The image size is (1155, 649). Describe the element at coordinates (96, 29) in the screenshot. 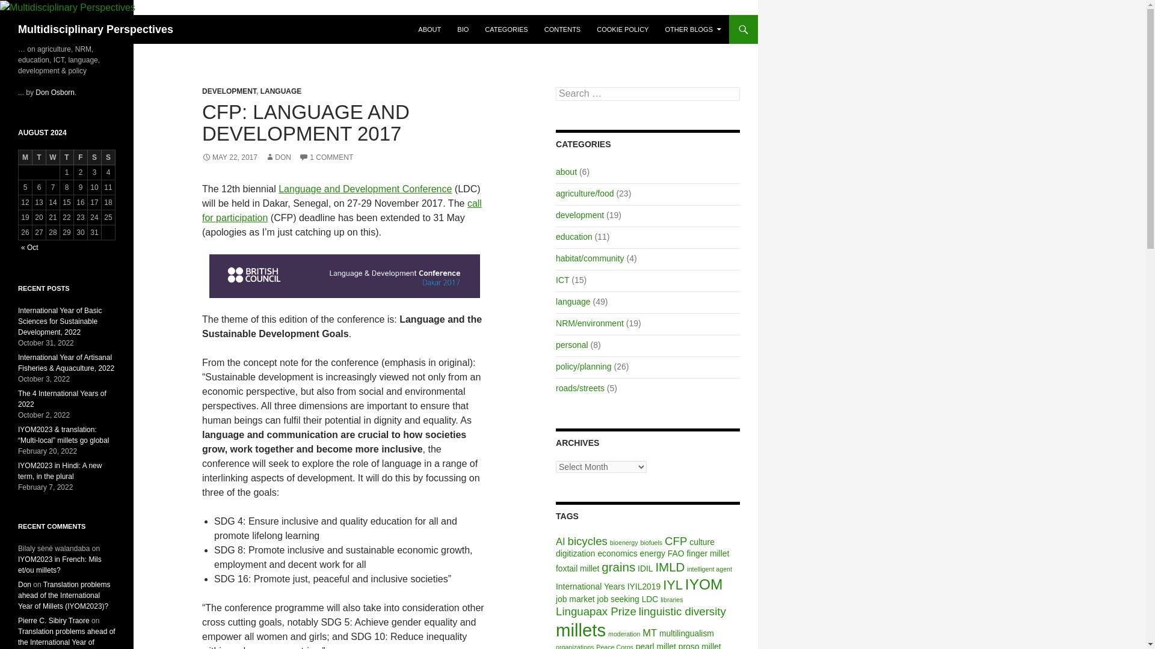

I see `Multidisciplinary Perspectives` at that location.